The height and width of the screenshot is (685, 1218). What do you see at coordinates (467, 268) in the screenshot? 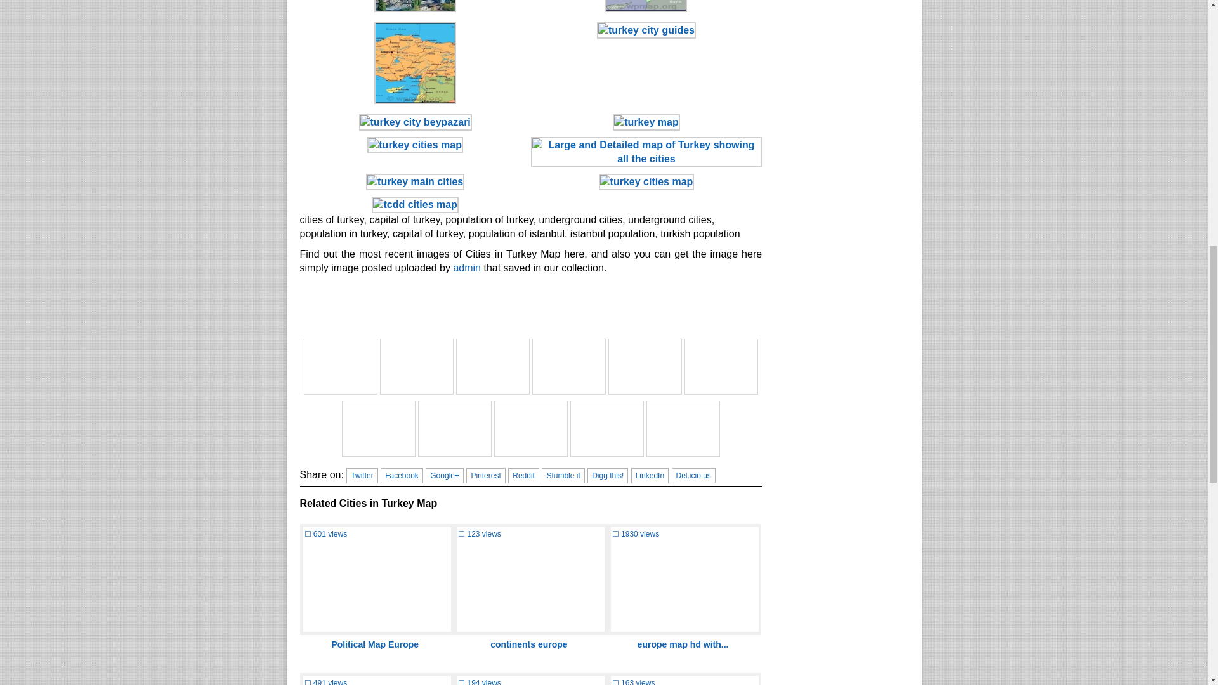
I see `admin` at bounding box center [467, 268].